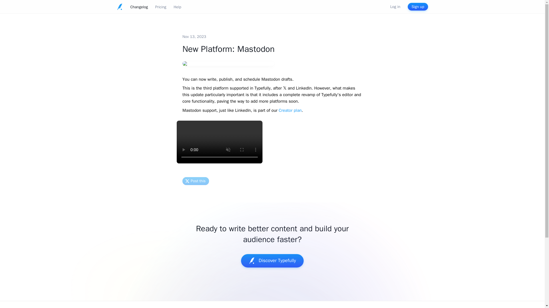  Describe the element at coordinates (161, 7) in the screenshot. I see `Pricing` at that location.